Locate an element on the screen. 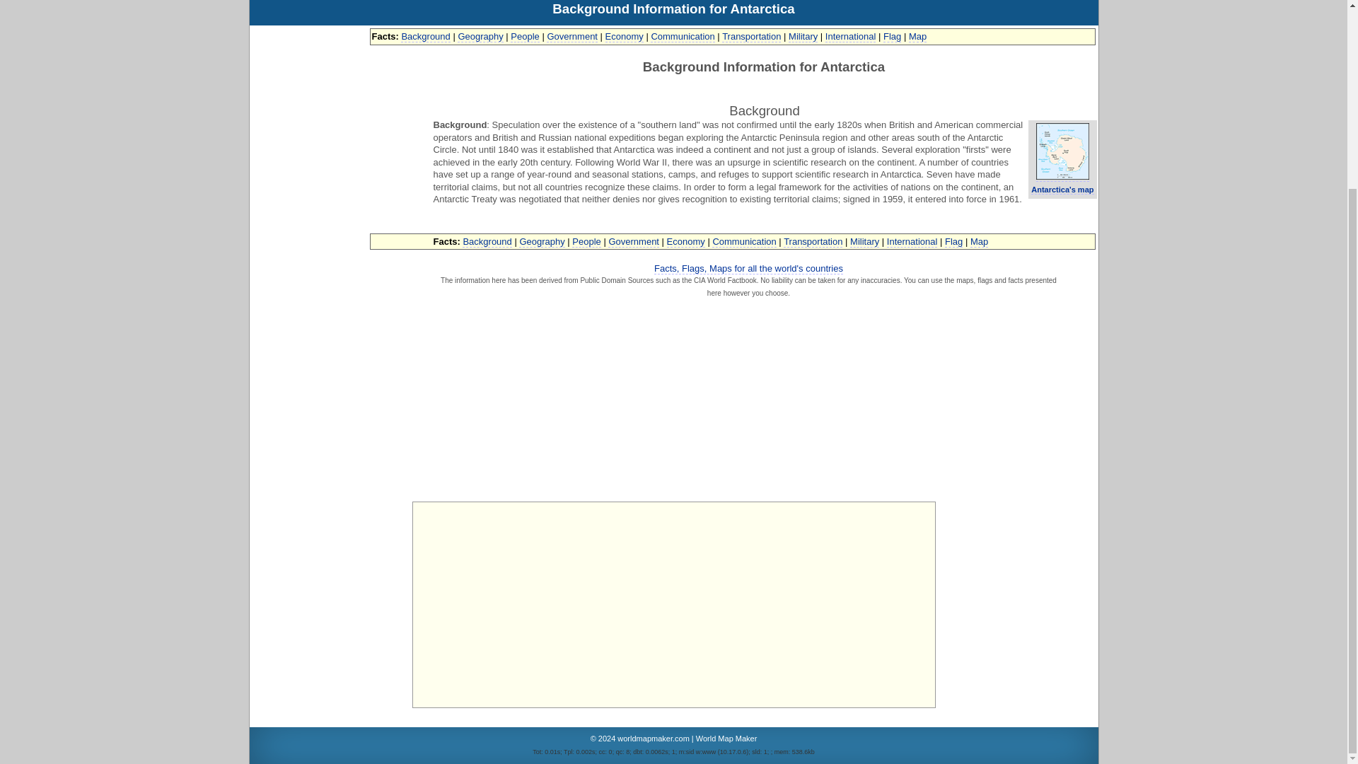 This screenshot has height=764, width=1358. Advertisement is located at coordinates (673, 604).